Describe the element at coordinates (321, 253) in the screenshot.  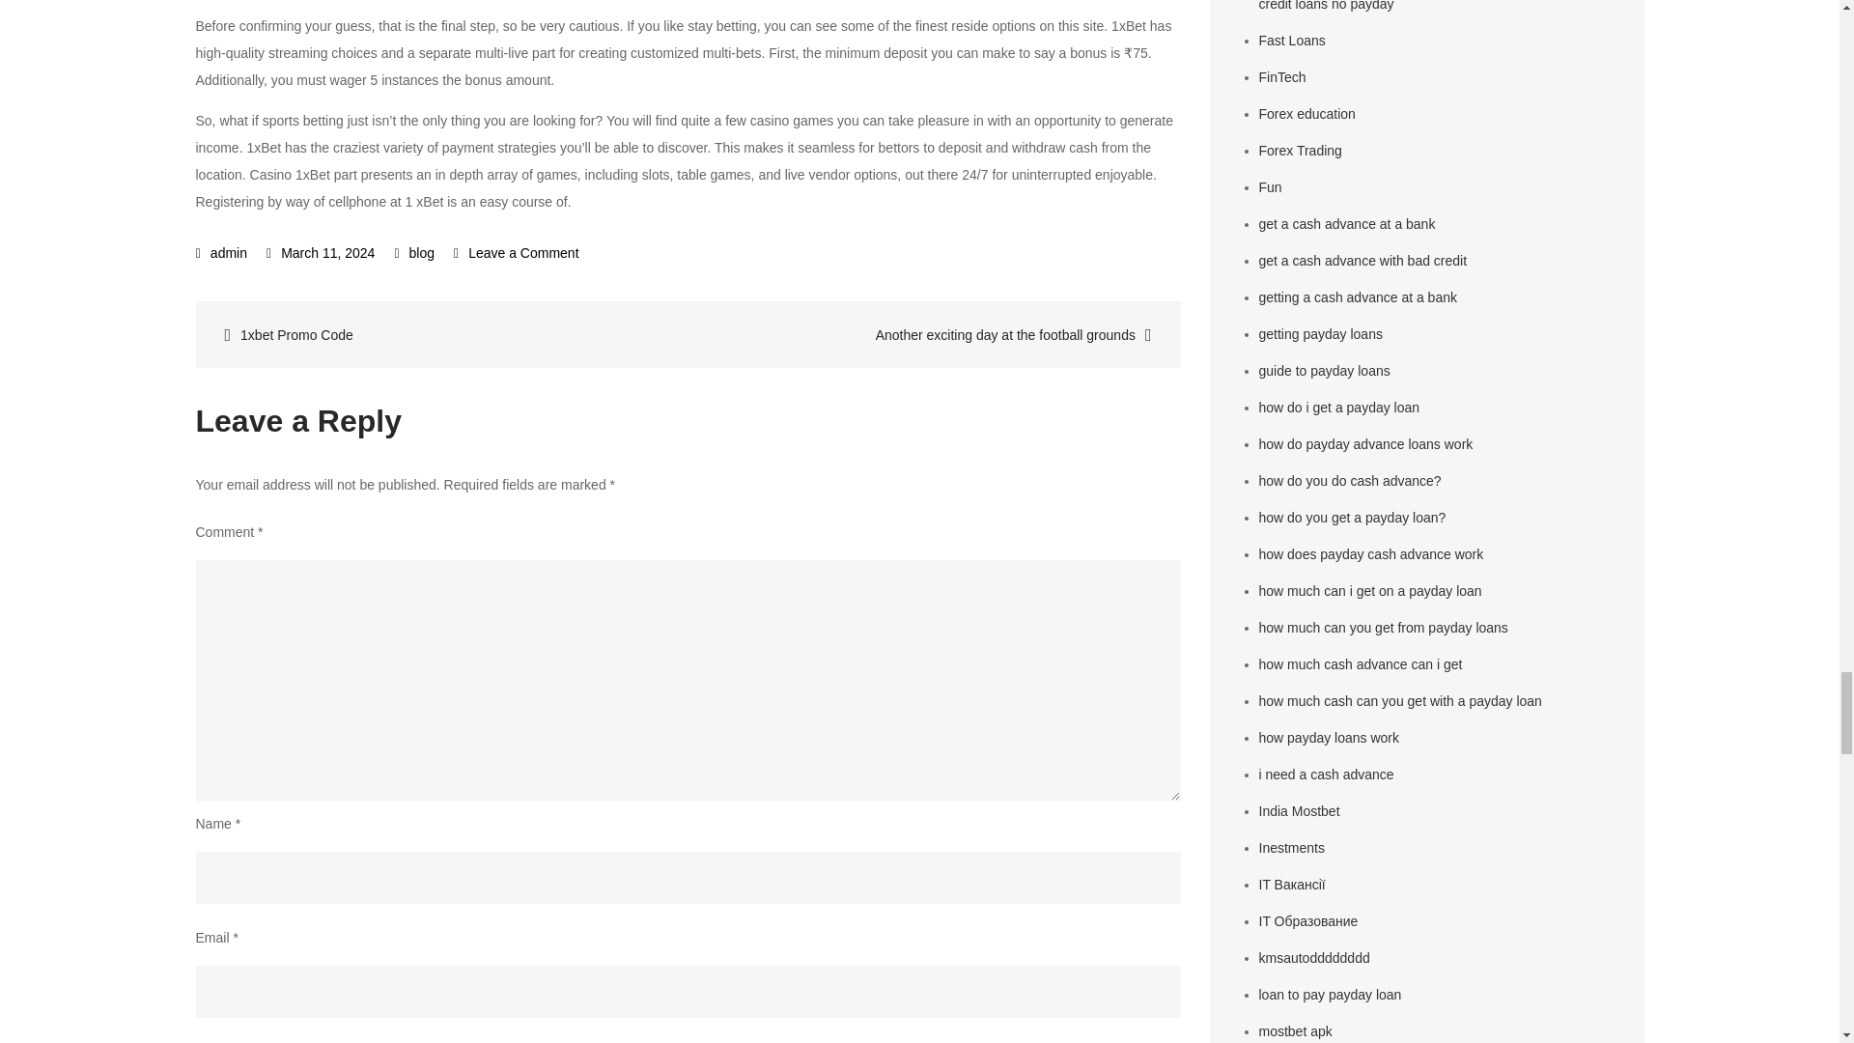
I see `March 11, 2024` at that location.